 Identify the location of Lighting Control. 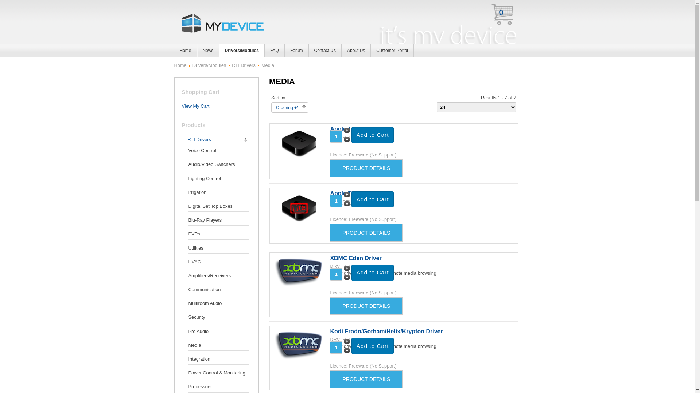
(218, 179).